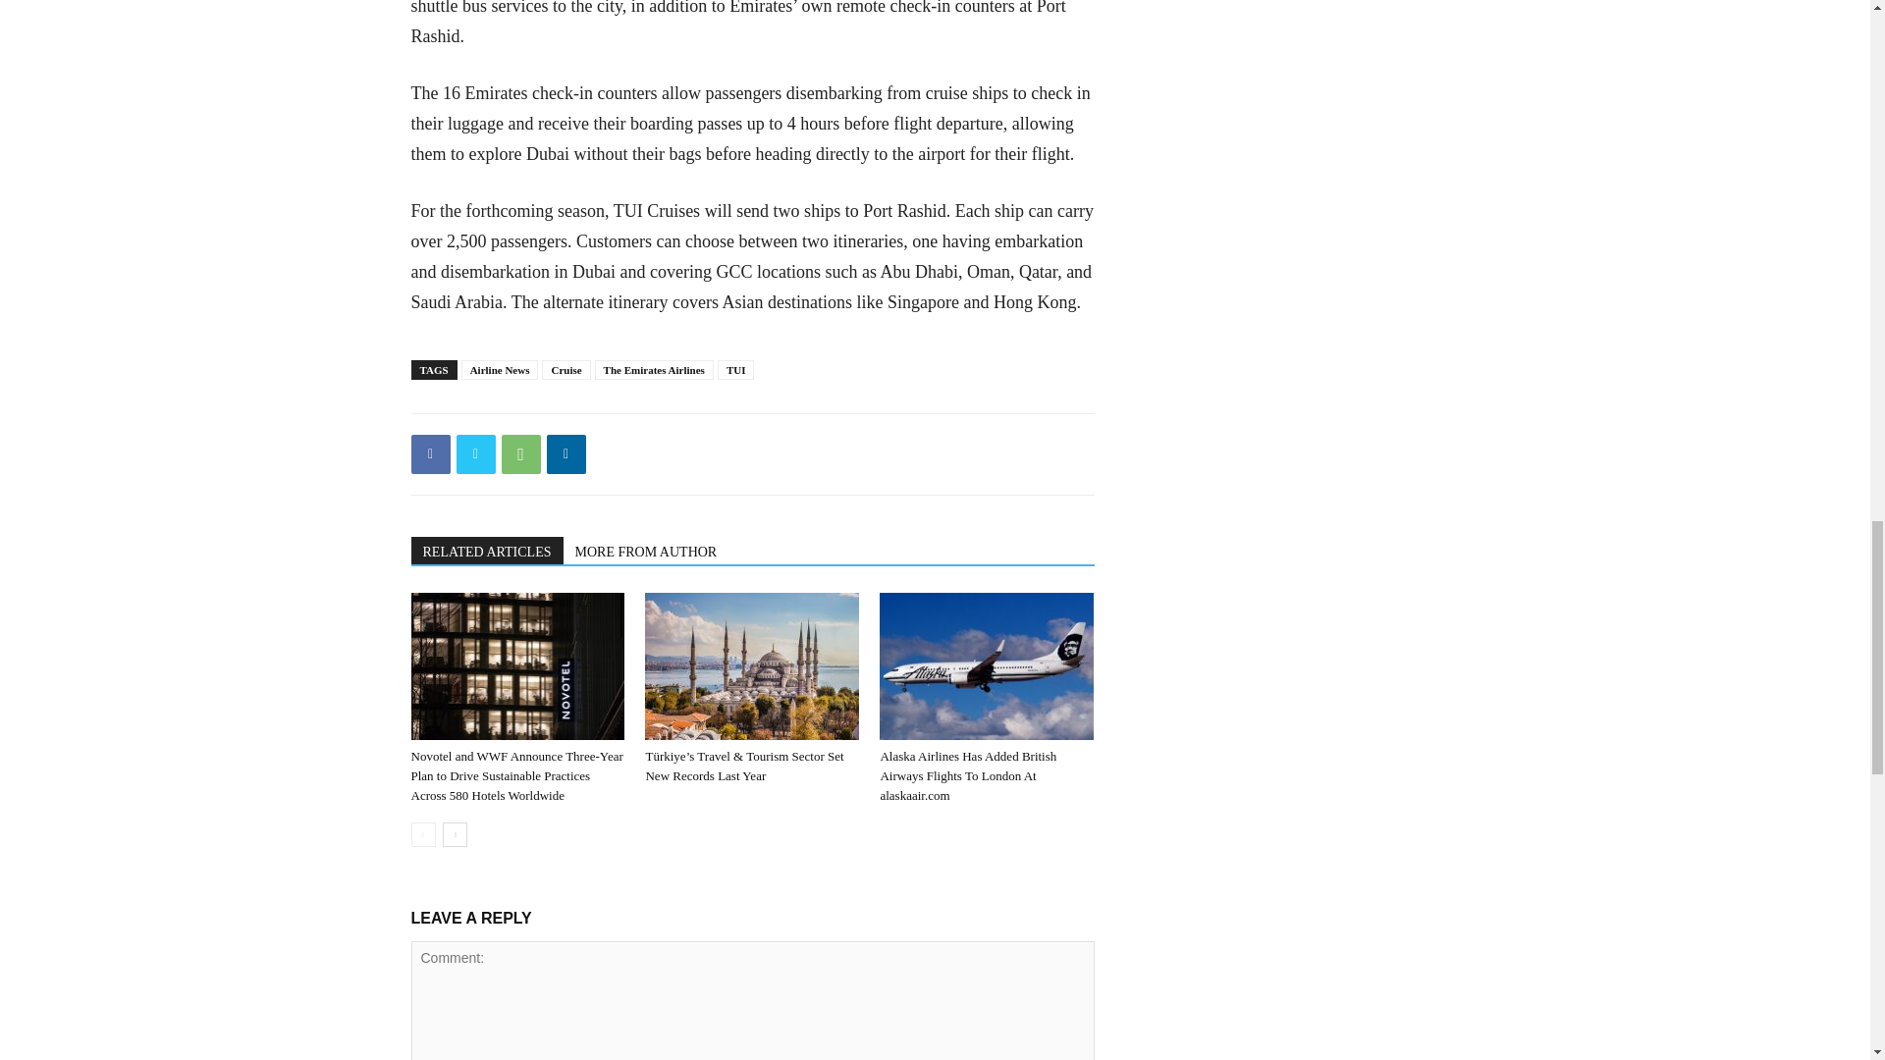 Image resolution: width=1885 pixels, height=1060 pixels. Describe the element at coordinates (565, 369) in the screenshot. I see `Cruise` at that location.